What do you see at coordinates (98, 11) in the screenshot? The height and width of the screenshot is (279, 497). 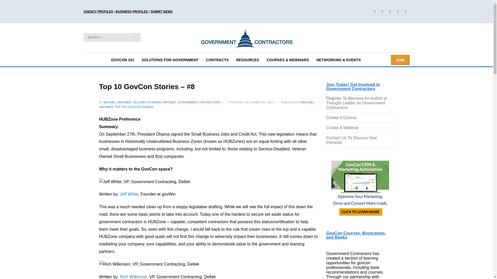 I see `AGENCY PROFILES` at bounding box center [98, 11].